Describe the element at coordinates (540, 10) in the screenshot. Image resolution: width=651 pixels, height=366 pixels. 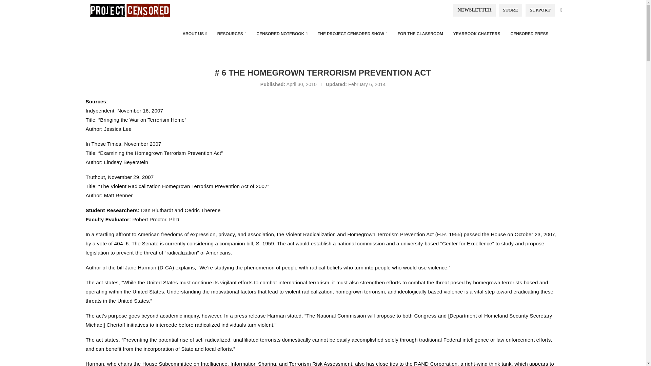
I see `SUPPORT` at that location.